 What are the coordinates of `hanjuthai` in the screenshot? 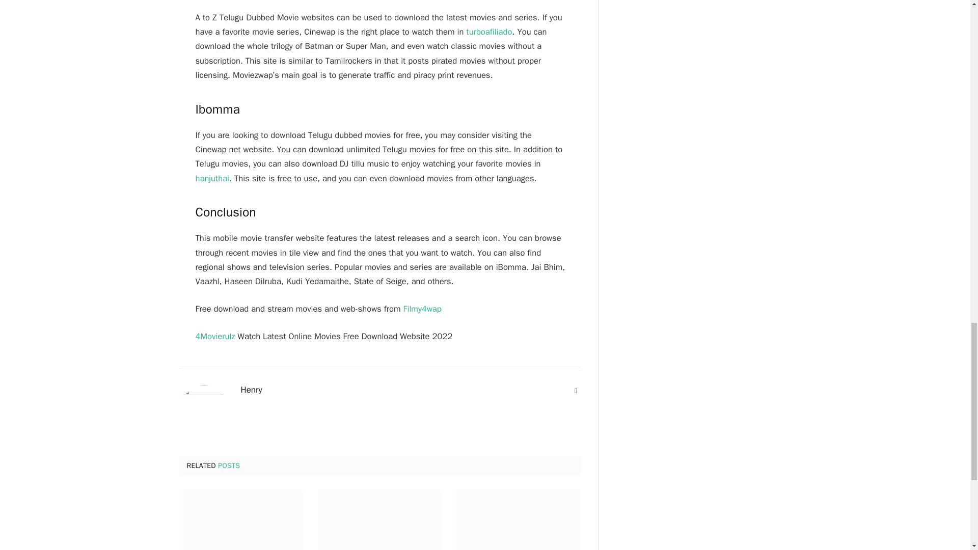 It's located at (213, 178).